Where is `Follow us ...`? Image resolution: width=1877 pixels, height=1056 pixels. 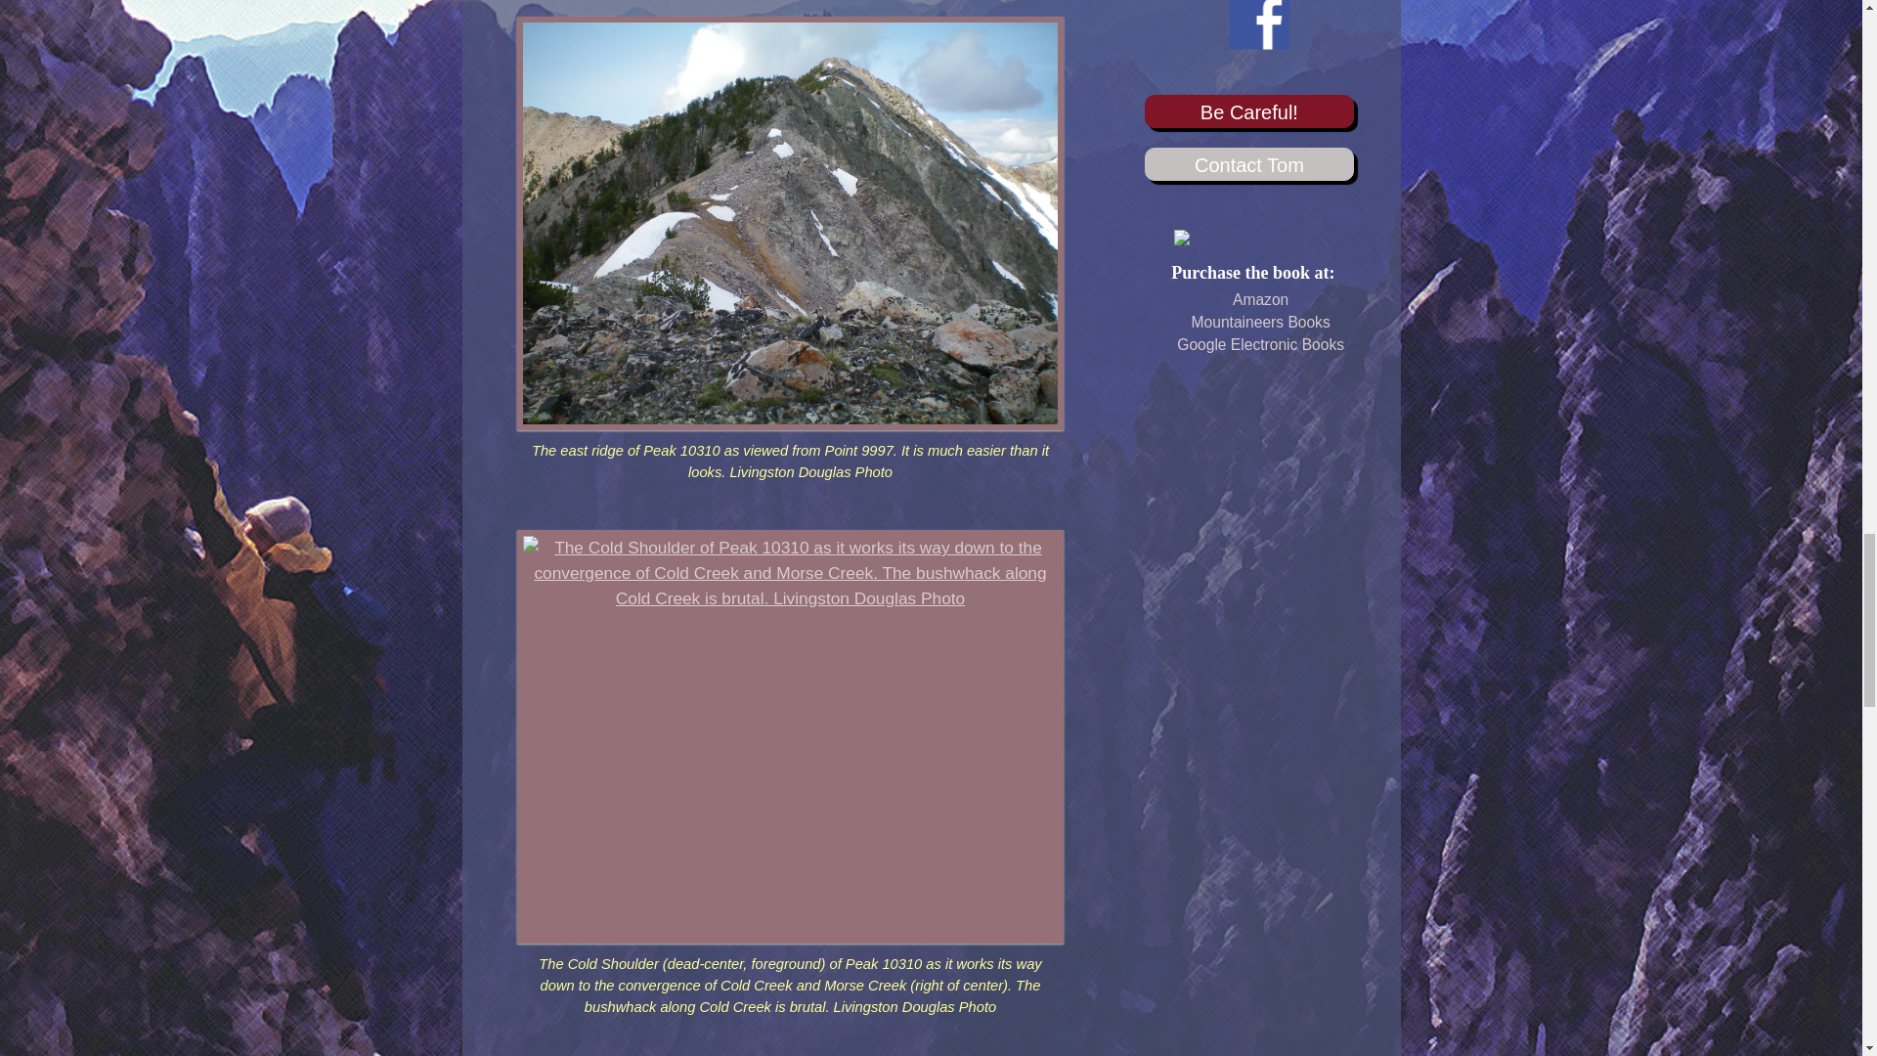
Follow us ... is located at coordinates (1259, 24).